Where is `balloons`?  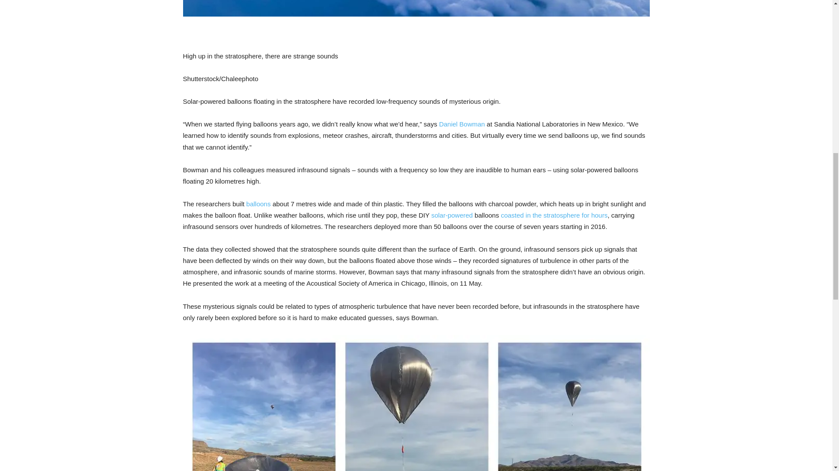 balloons is located at coordinates (259, 204).